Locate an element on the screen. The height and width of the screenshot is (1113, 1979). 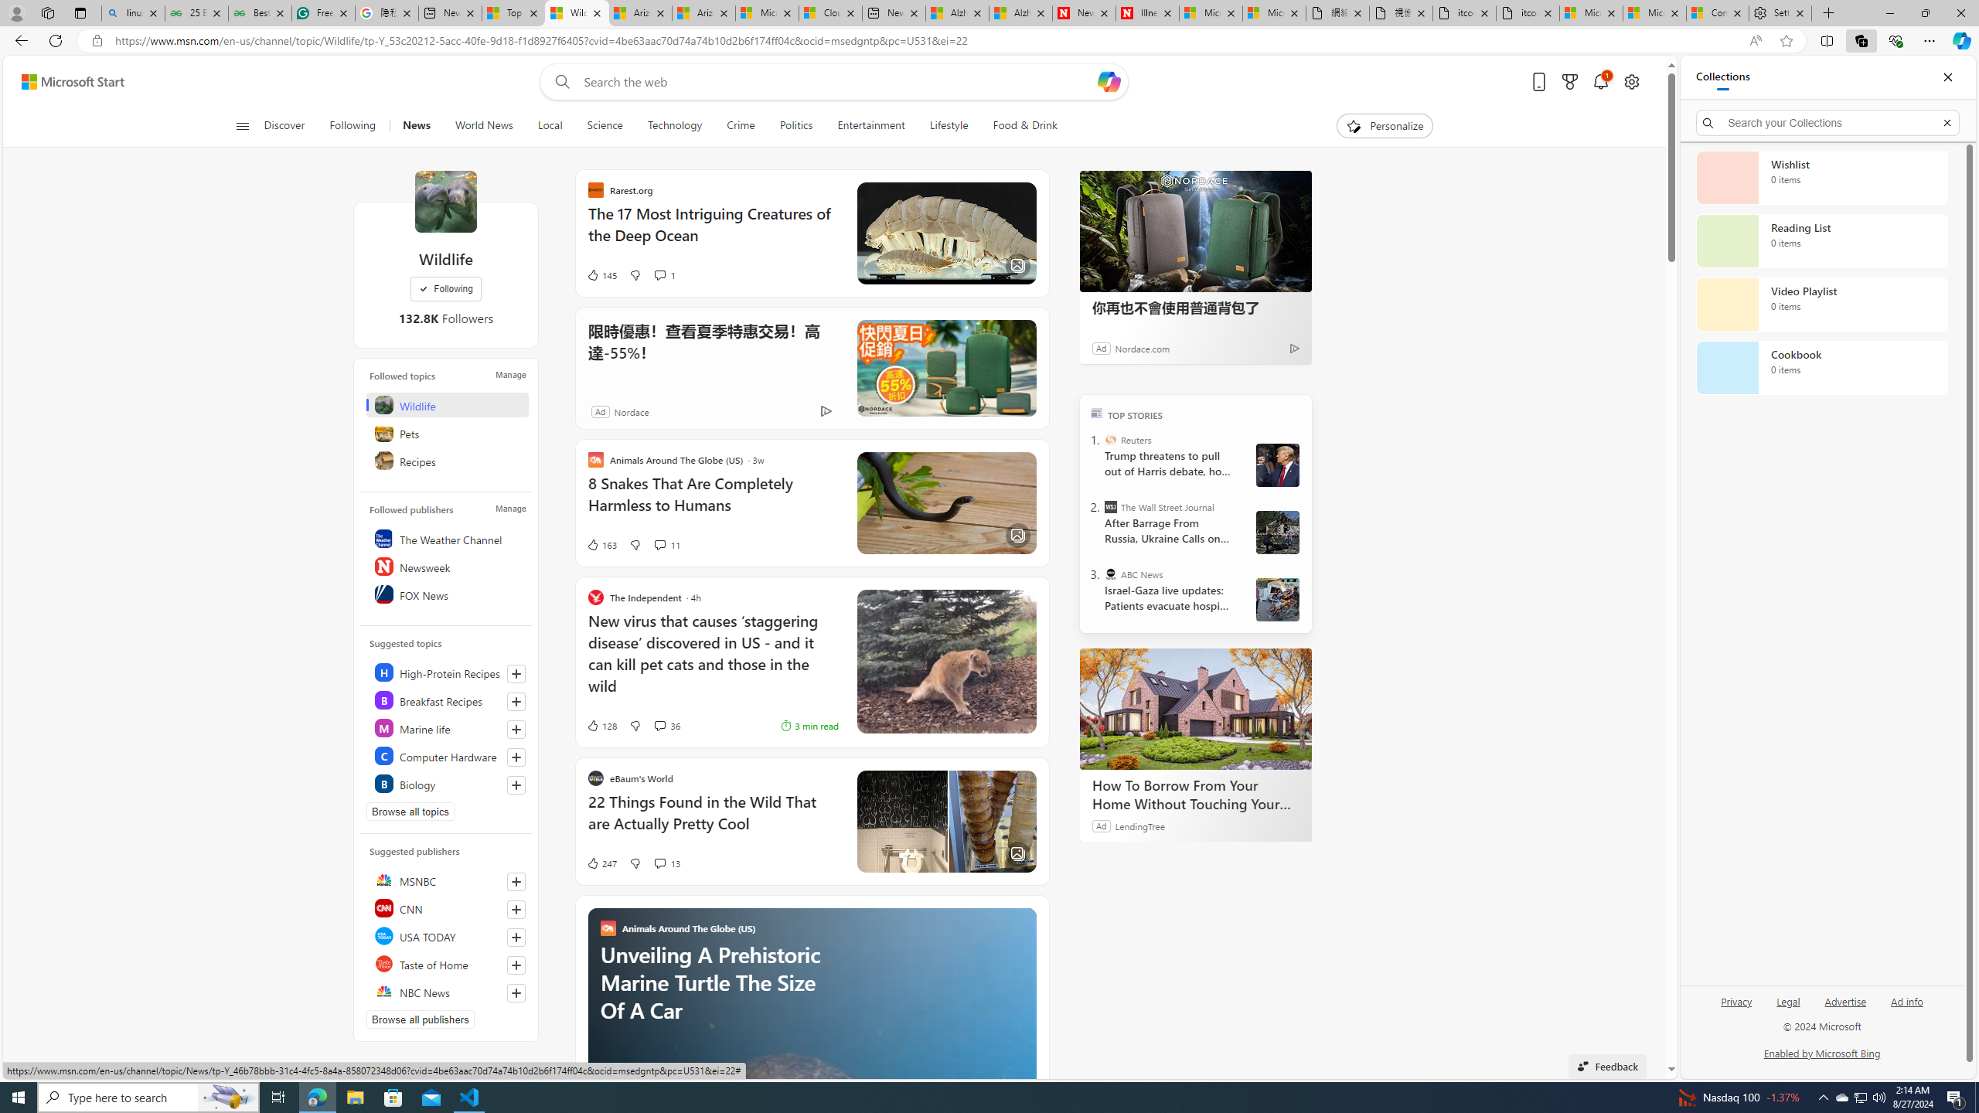
25 Basic Linux Commands For Beginners - GeeksforGeeks is located at coordinates (196, 13).